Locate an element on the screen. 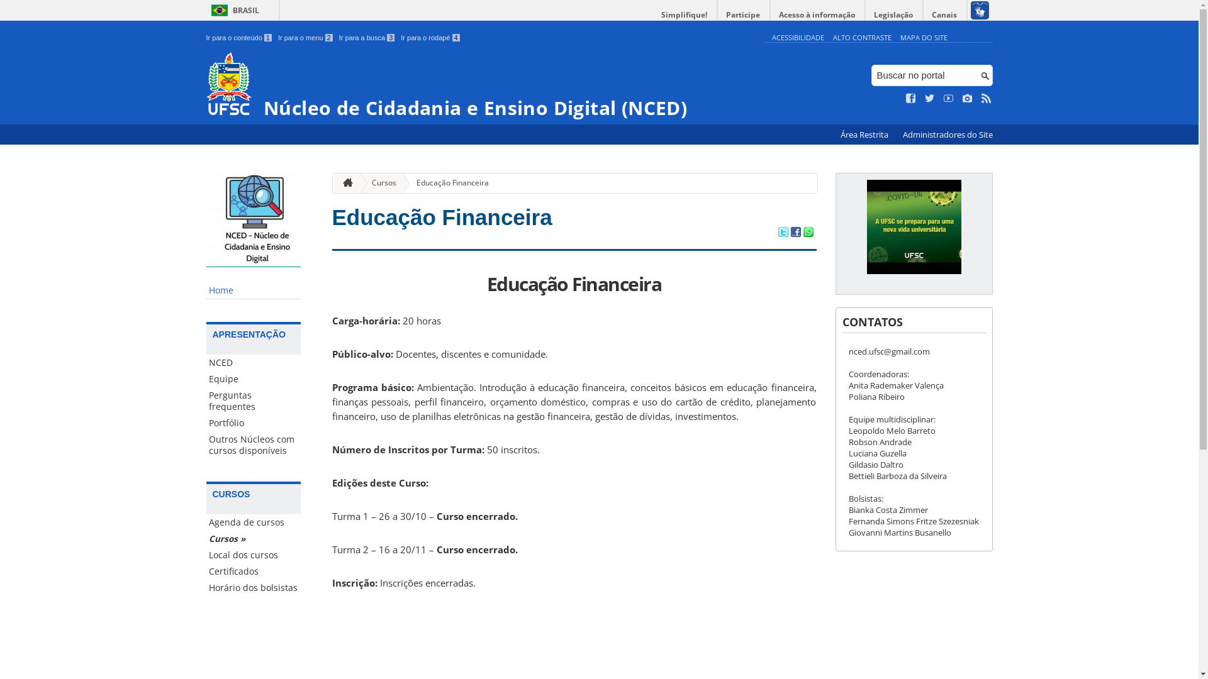 Image resolution: width=1208 pixels, height=679 pixels. Veja no Instagram is located at coordinates (968, 99).